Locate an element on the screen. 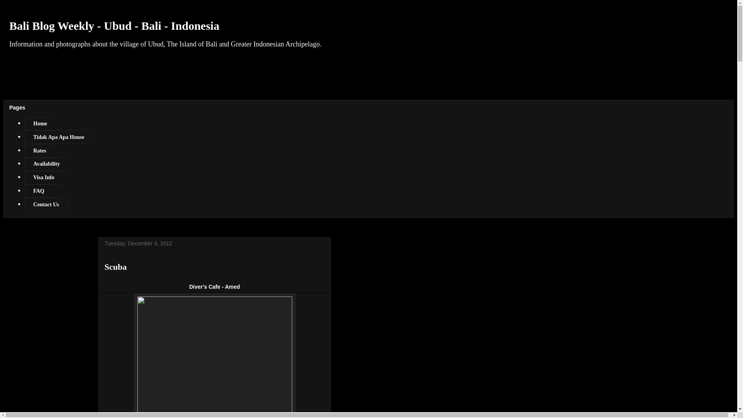 Image resolution: width=743 pixels, height=418 pixels. Tidak Apa Apa House is located at coordinates (58, 137).